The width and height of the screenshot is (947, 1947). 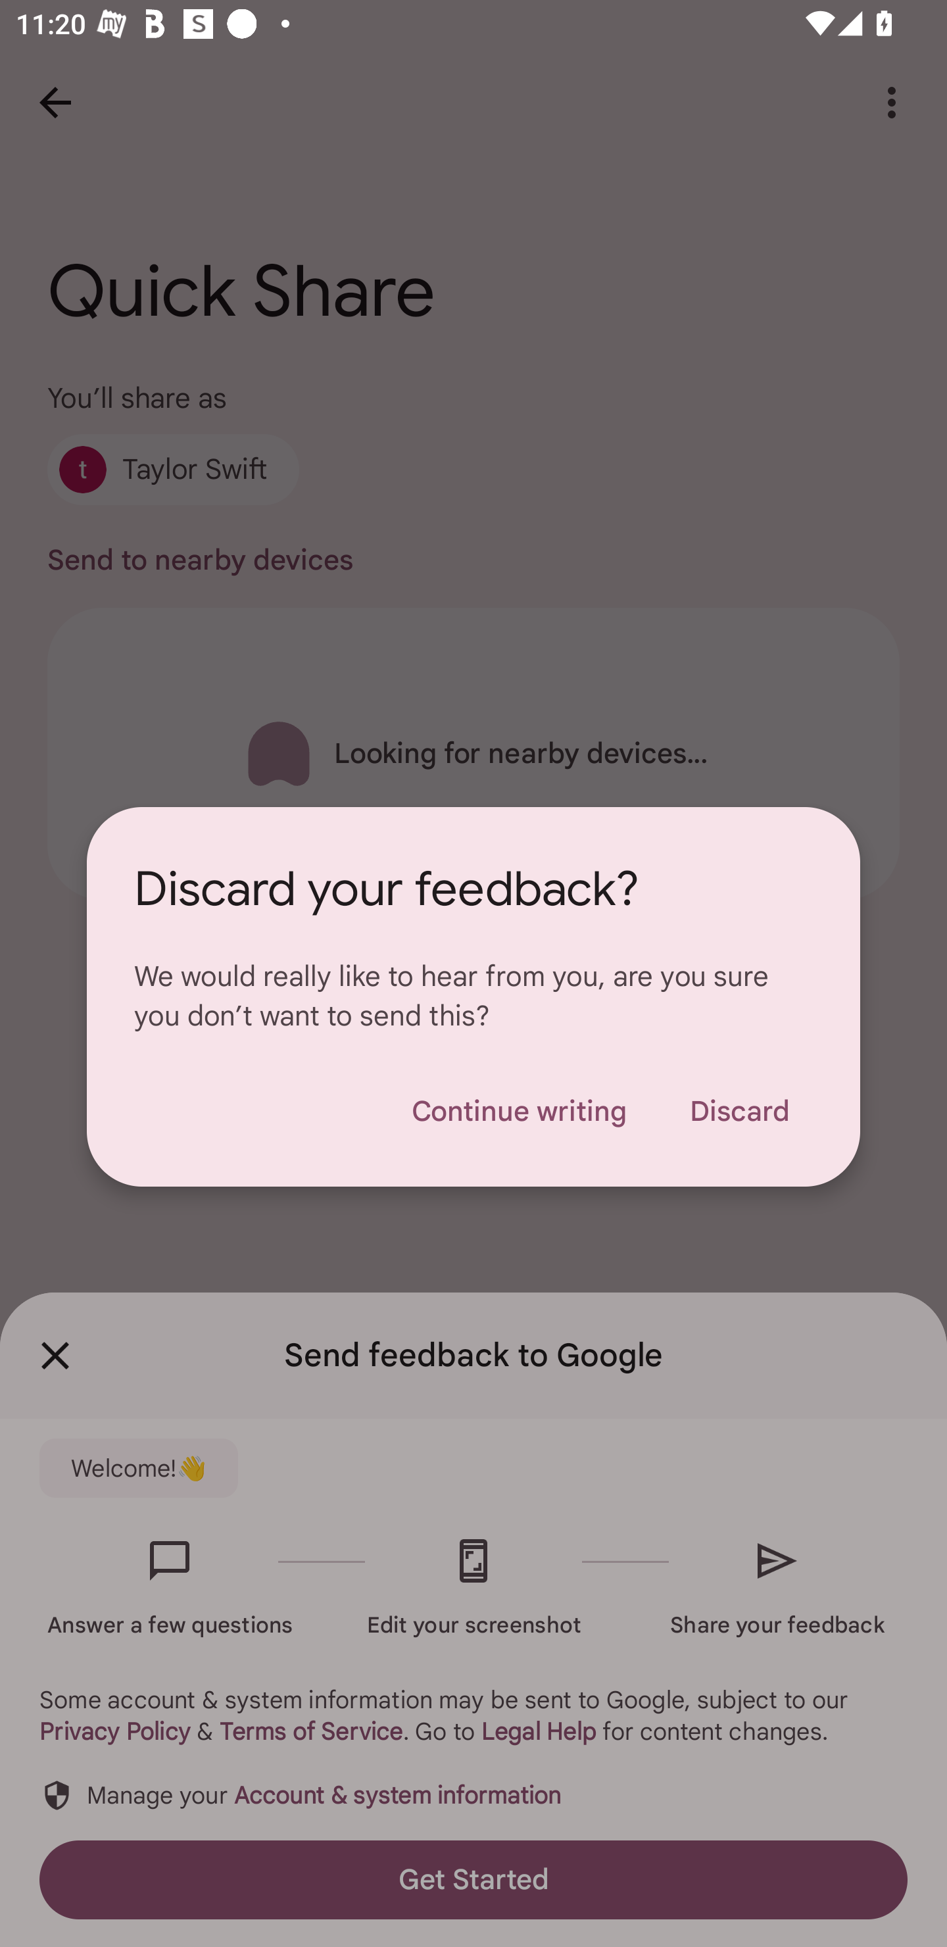 I want to click on Continue writing, so click(x=518, y=1112).